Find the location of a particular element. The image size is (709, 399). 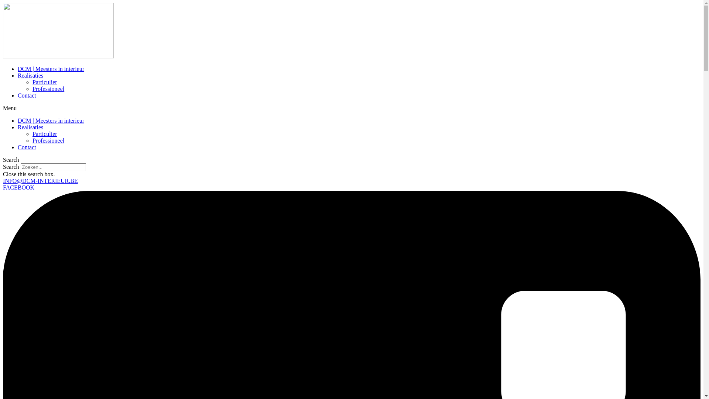

DCM | Meesters in interieur is located at coordinates (51, 120).